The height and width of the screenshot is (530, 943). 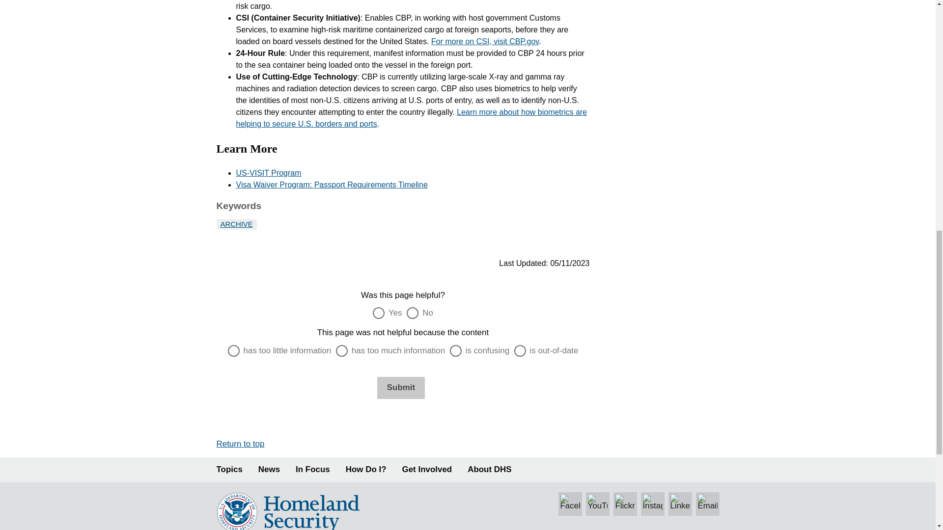 What do you see at coordinates (236, 224) in the screenshot?
I see `ARCHIVE` at bounding box center [236, 224].